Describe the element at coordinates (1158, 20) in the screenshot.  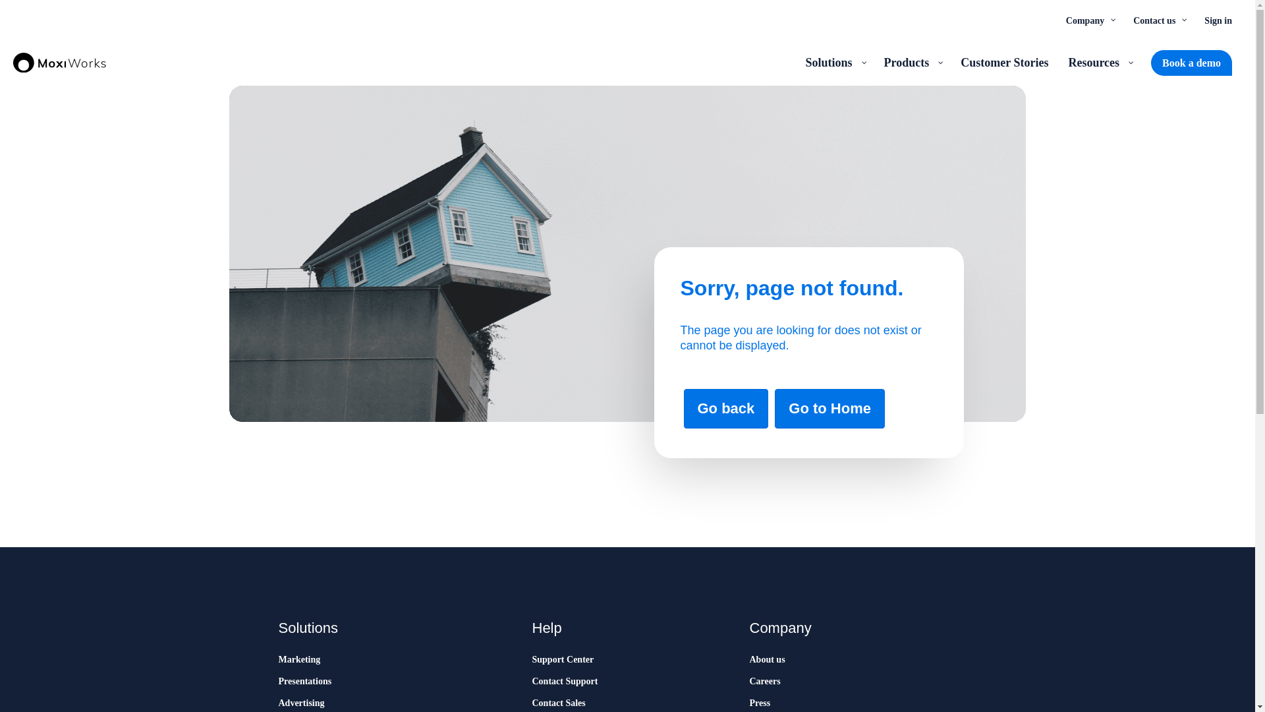
I see `Contact us` at that location.